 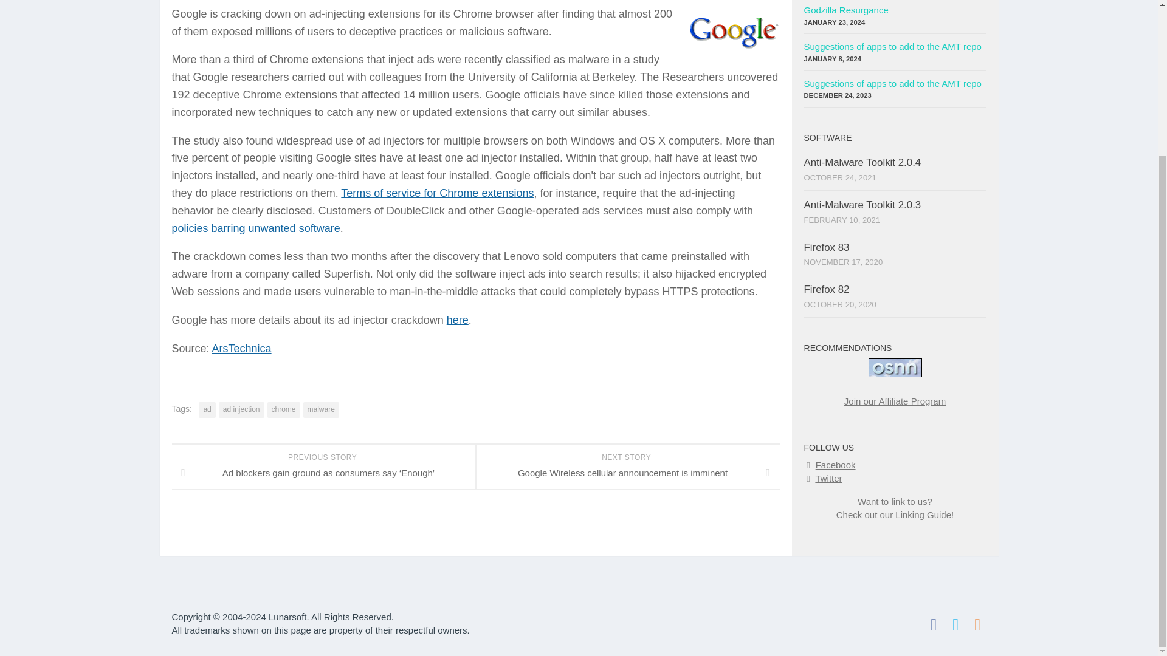 What do you see at coordinates (255, 228) in the screenshot?
I see `policies barring unwanted software` at bounding box center [255, 228].